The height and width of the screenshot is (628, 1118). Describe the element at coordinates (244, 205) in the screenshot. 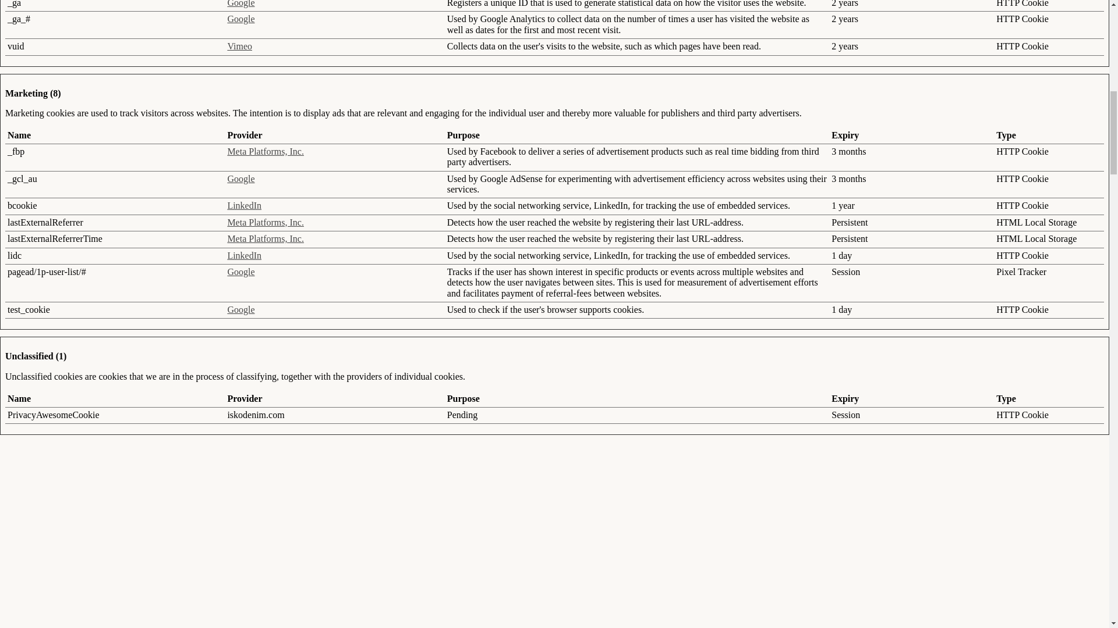

I see `LinkedIn's privacy policy` at that location.